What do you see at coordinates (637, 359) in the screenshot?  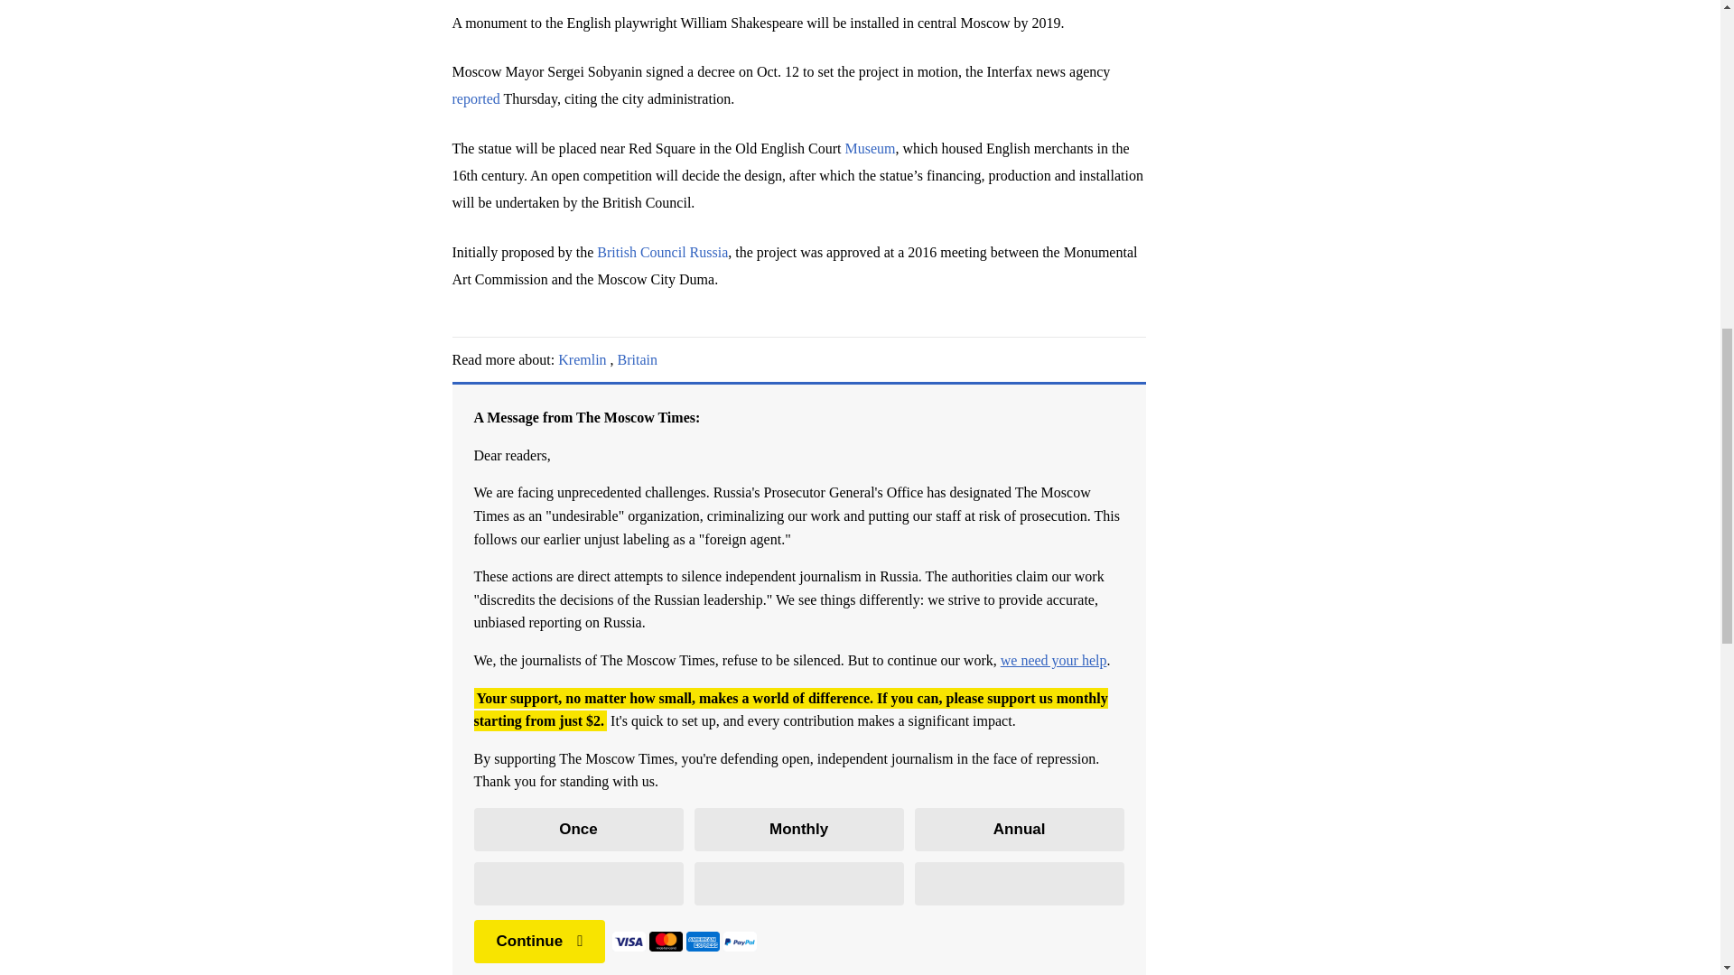 I see `Britain` at bounding box center [637, 359].